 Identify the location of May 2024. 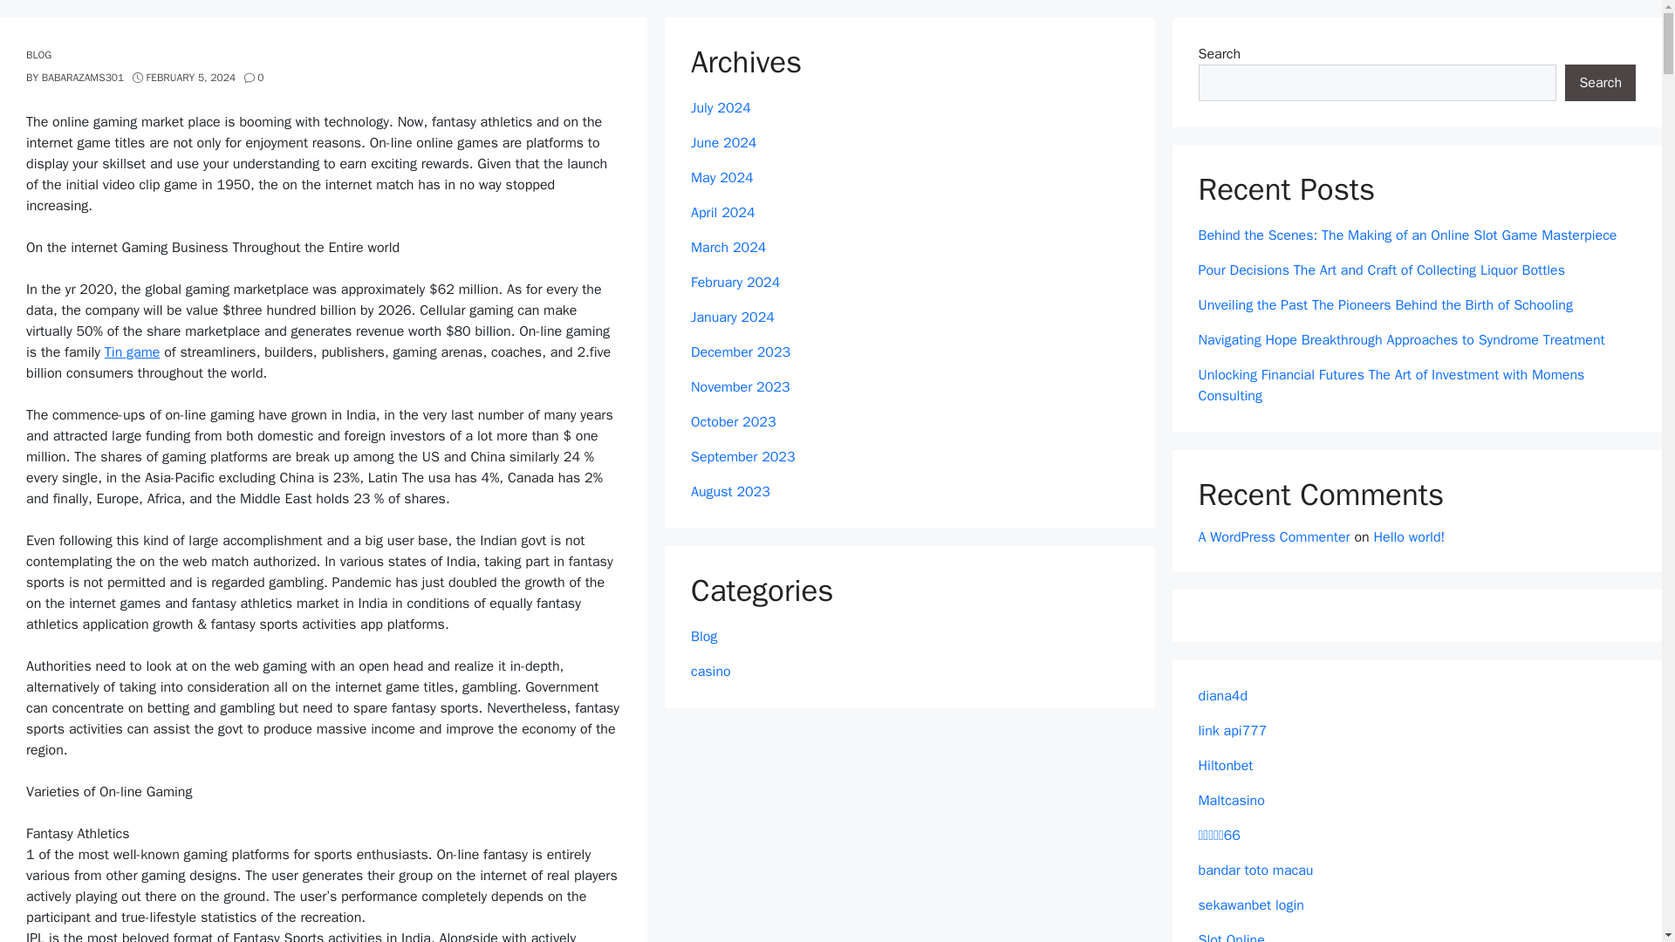
(722, 178).